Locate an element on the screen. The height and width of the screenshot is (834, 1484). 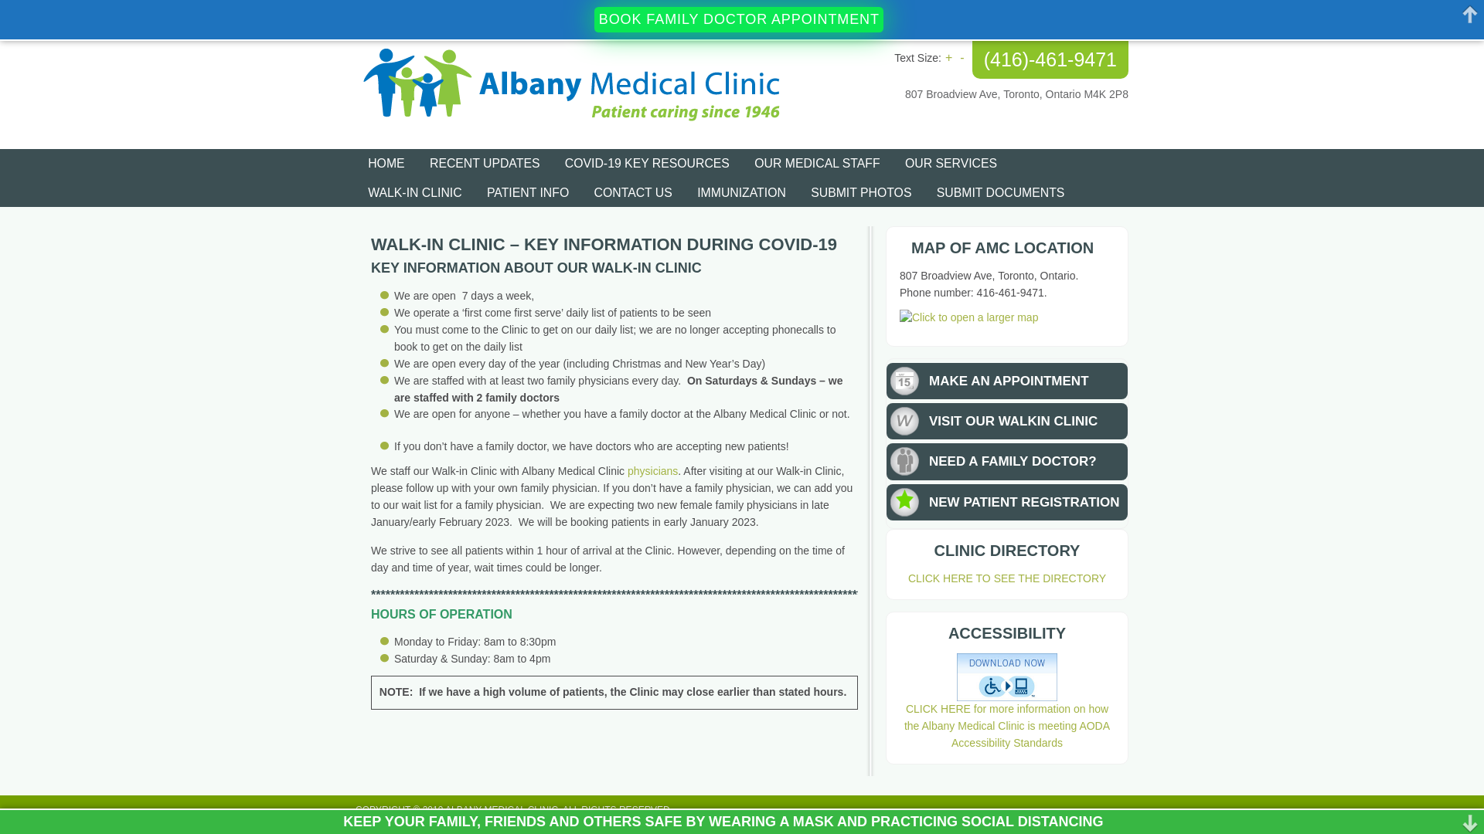
physicians is located at coordinates (652, 471).